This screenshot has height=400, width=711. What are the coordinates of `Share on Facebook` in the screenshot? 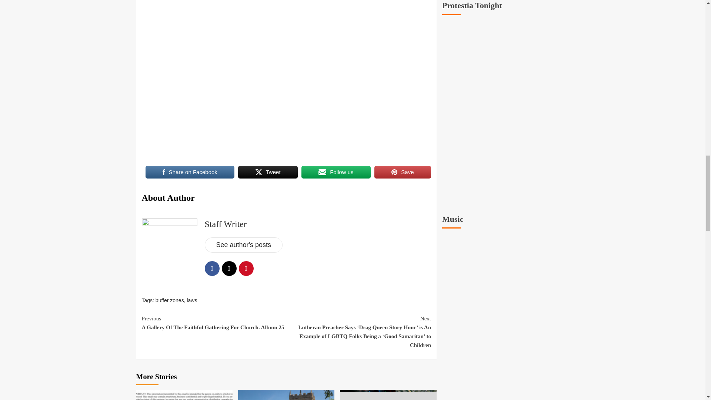 It's located at (190, 172).